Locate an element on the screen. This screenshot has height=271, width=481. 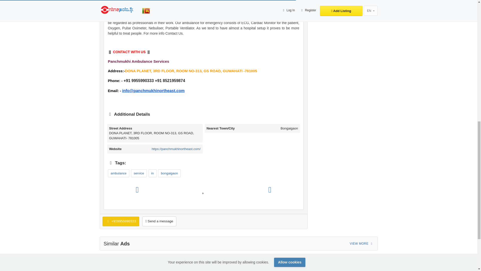
Ambulance Service in Bongaigaon is located at coordinates (173, 13).